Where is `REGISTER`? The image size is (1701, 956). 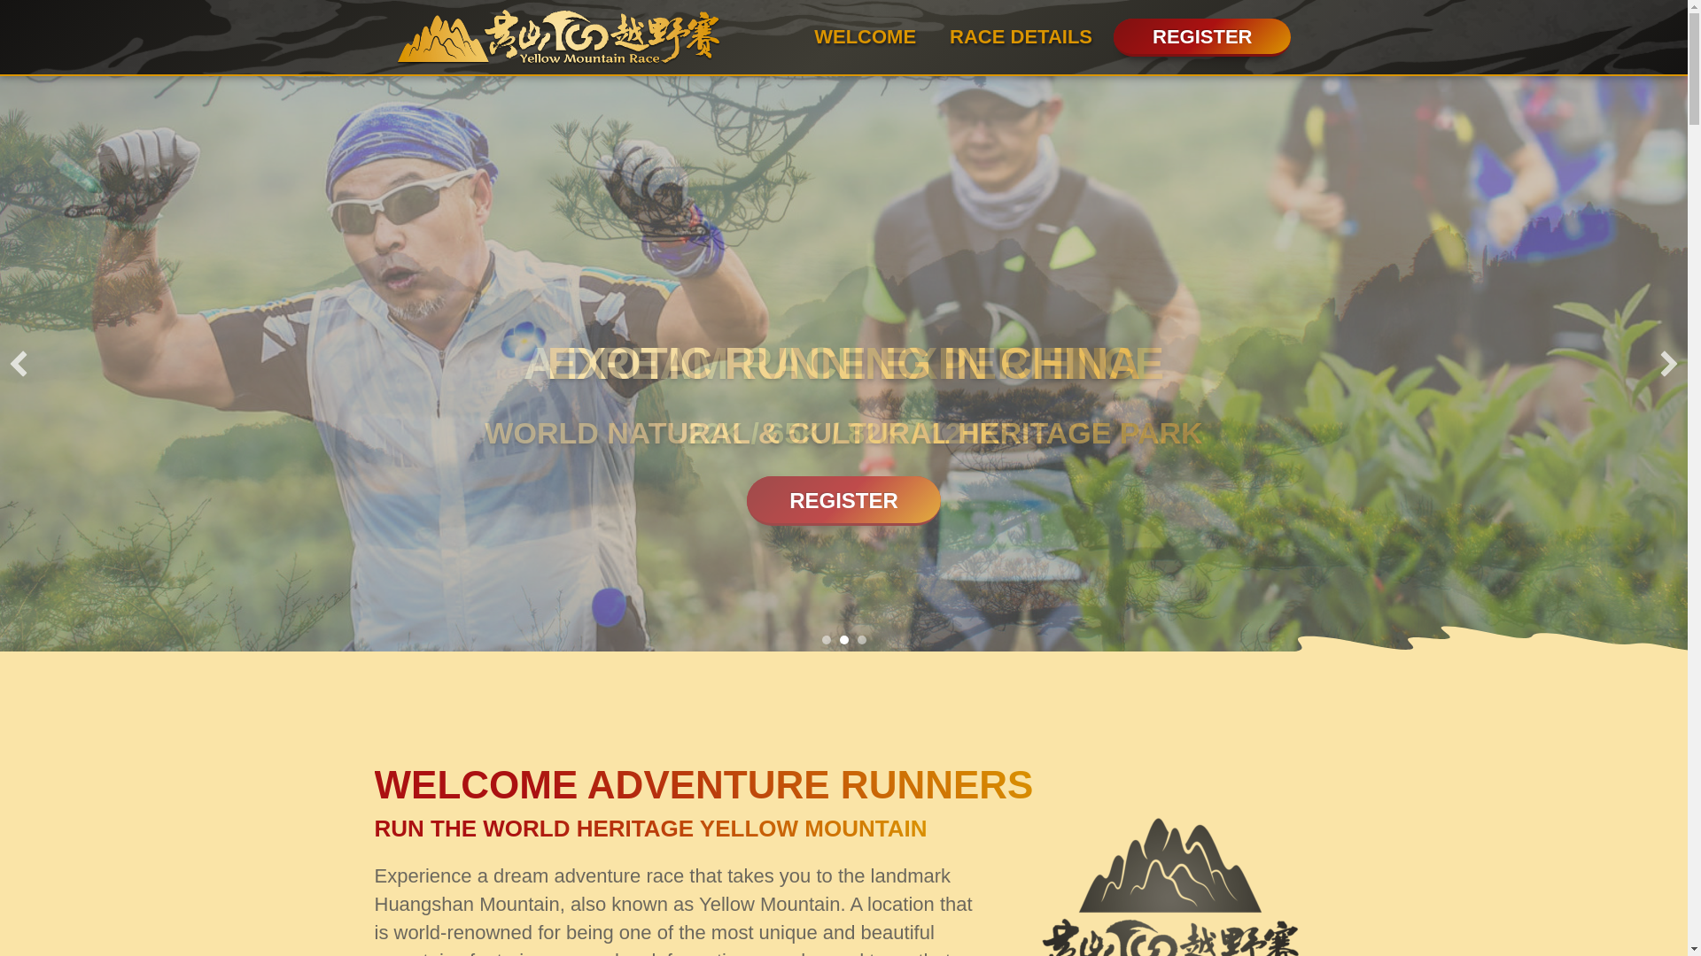 REGISTER is located at coordinates (1202, 37).